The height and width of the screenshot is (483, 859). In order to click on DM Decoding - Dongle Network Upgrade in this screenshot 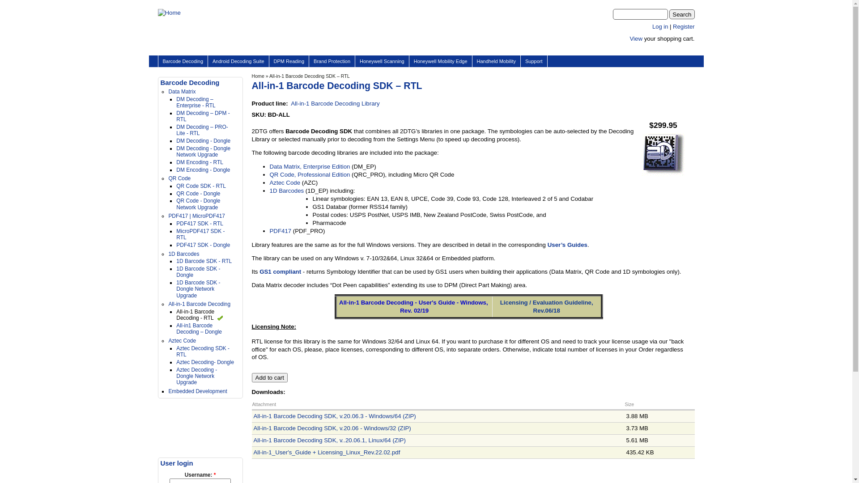, I will do `click(203, 152)`.